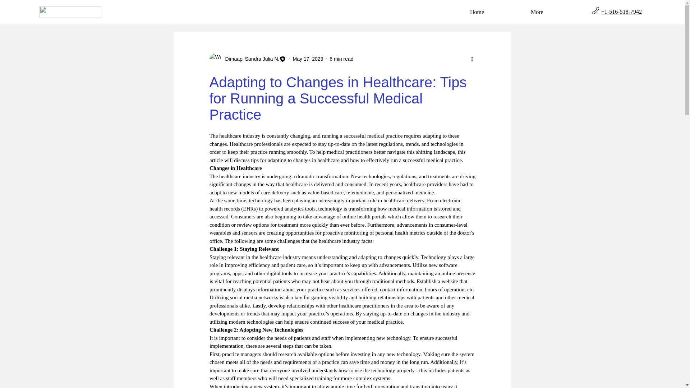  Describe the element at coordinates (494, 12) in the screenshot. I see `Home` at that location.